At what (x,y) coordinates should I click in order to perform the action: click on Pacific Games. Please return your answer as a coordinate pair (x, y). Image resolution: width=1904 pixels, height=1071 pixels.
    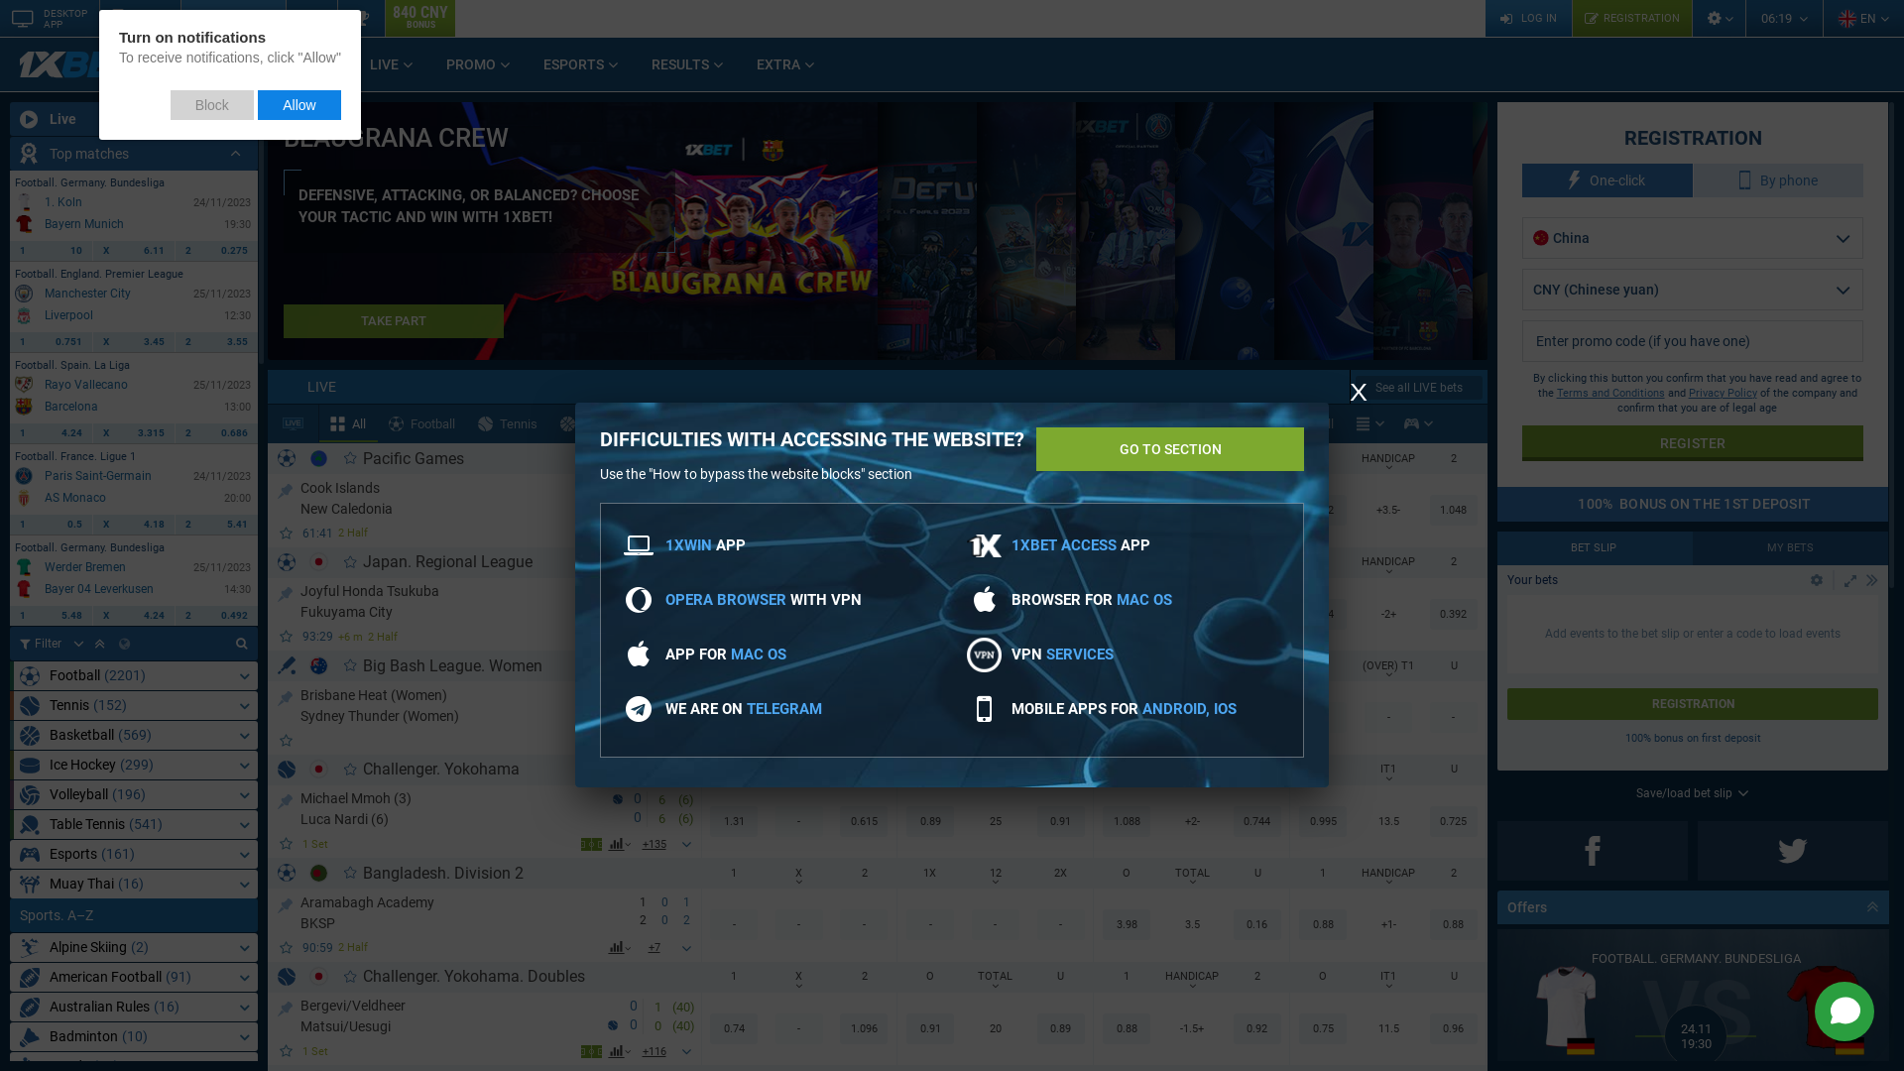
    Looking at the image, I should click on (414, 458).